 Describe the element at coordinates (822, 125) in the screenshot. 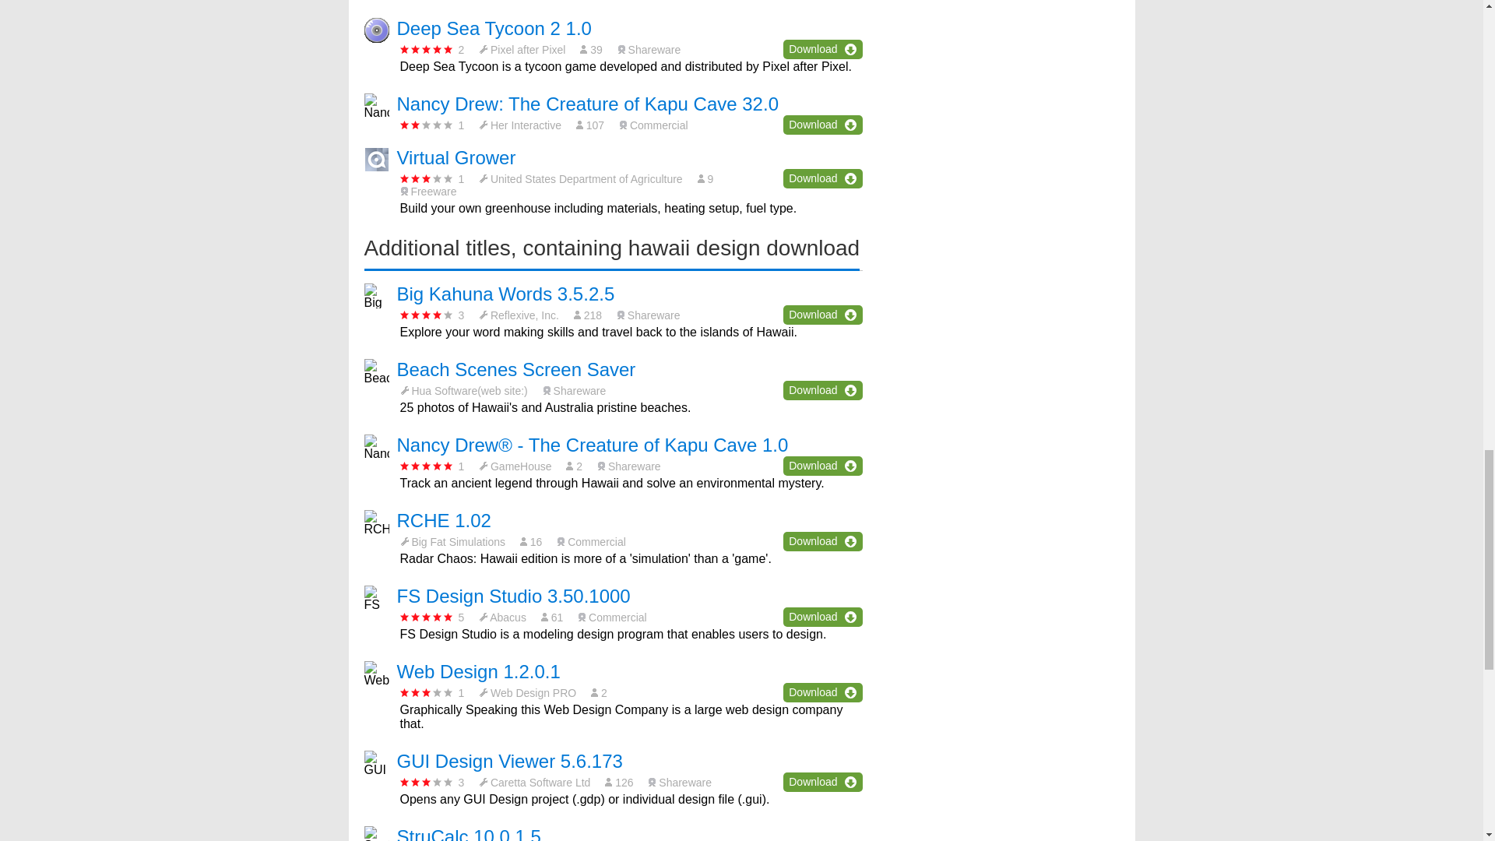

I see `Download` at that location.